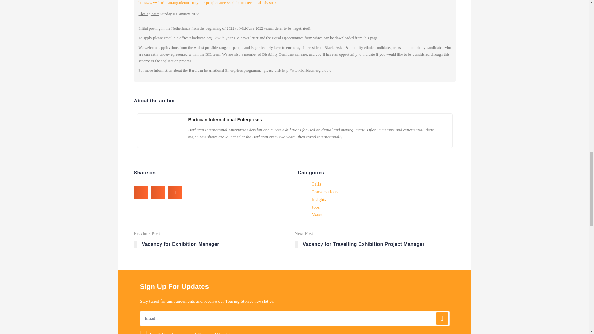 This screenshot has width=594, height=334. What do you see at coordinates (214, 239) in the screenshot?
I see `Jobs` at bounding box center [214, 239].